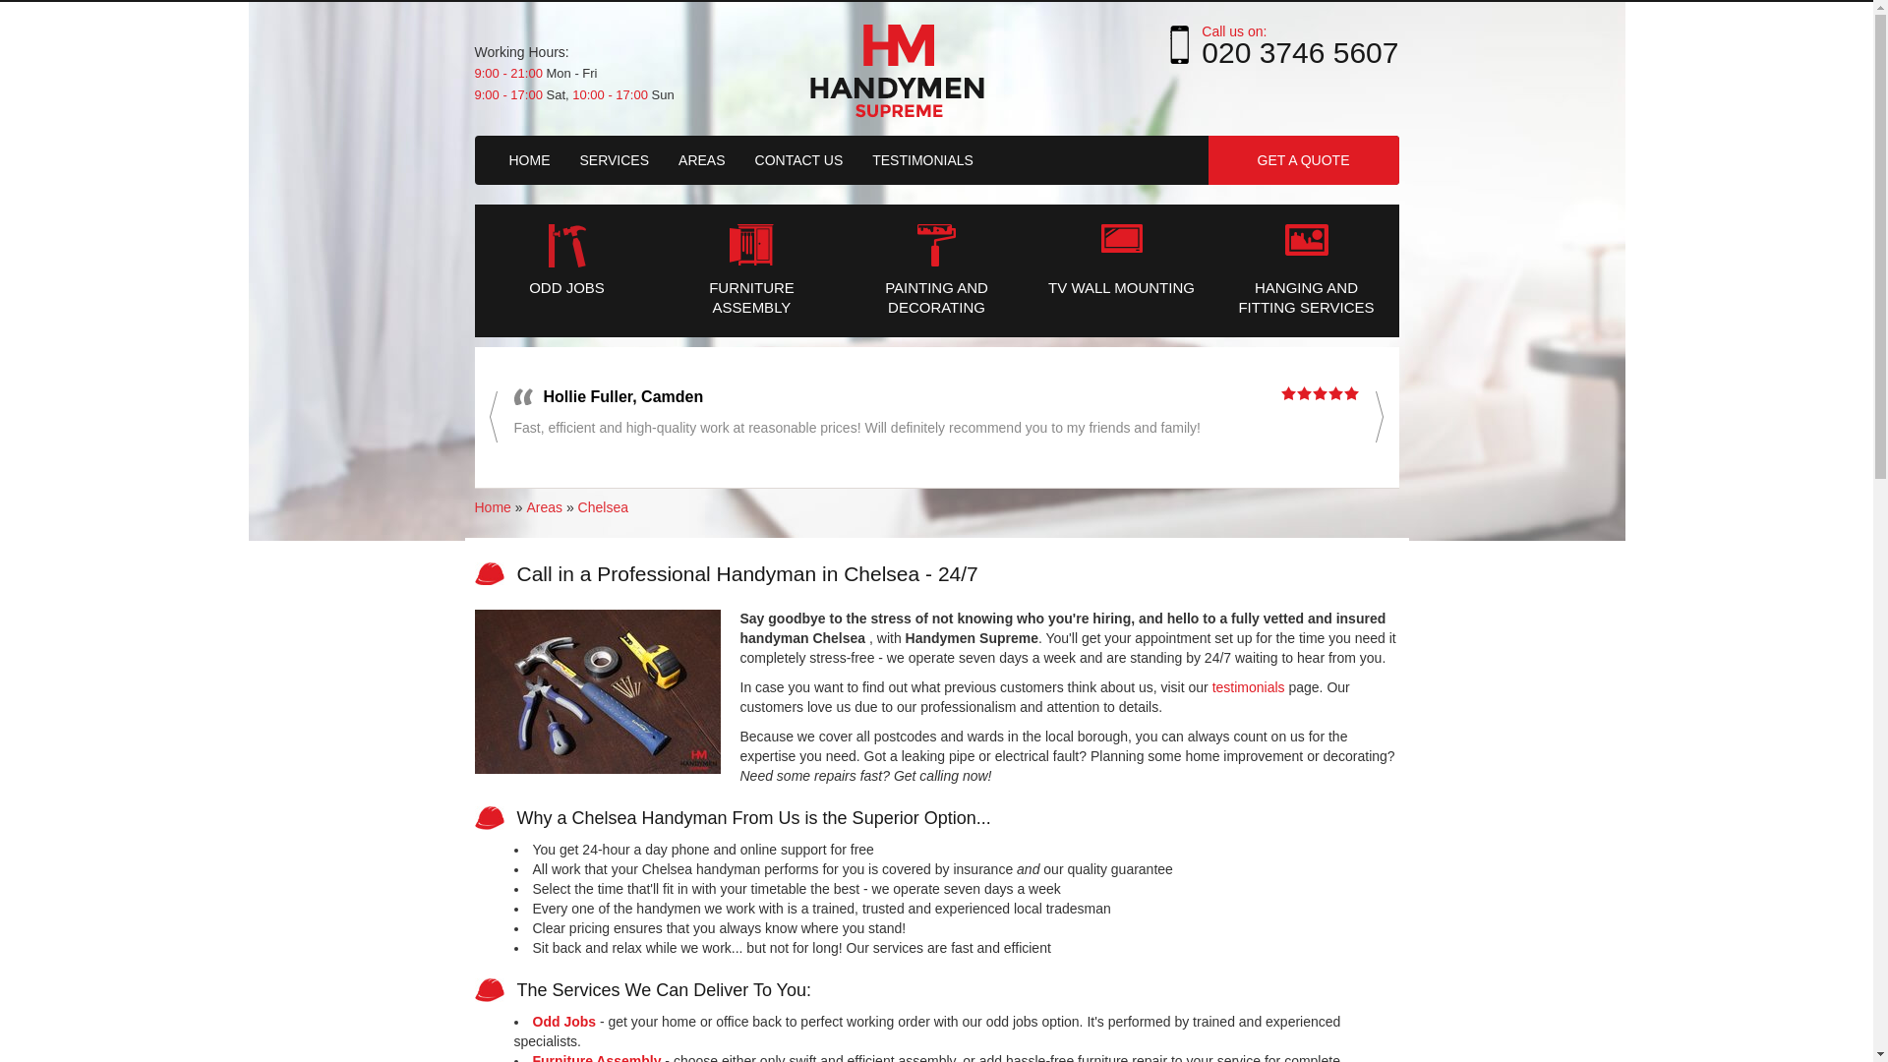  What do you see at coordinates (751, 271) in the screenshot?
I see `FURNITURE ASSEMBLY` at bounding box center [751, 271].